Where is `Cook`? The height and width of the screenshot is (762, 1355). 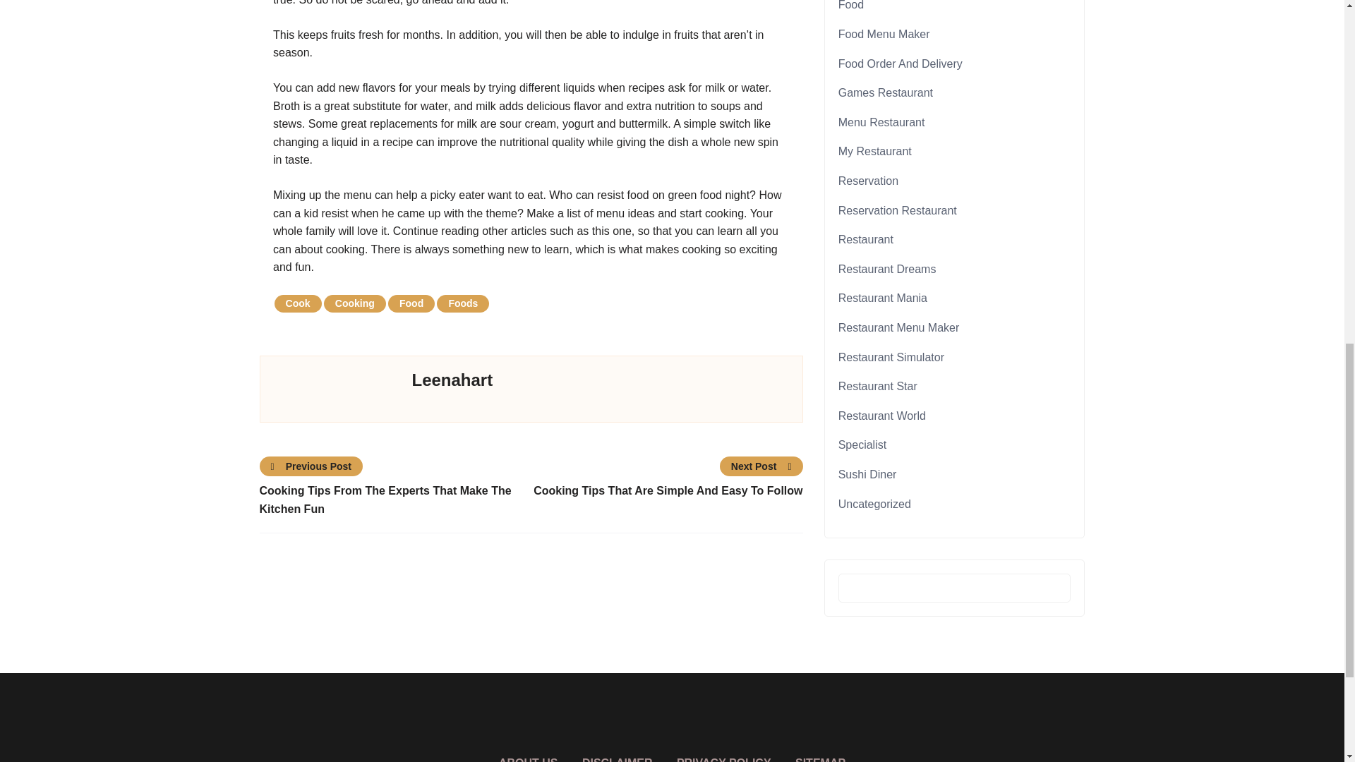
Cook is located at coordinates (298, 303).